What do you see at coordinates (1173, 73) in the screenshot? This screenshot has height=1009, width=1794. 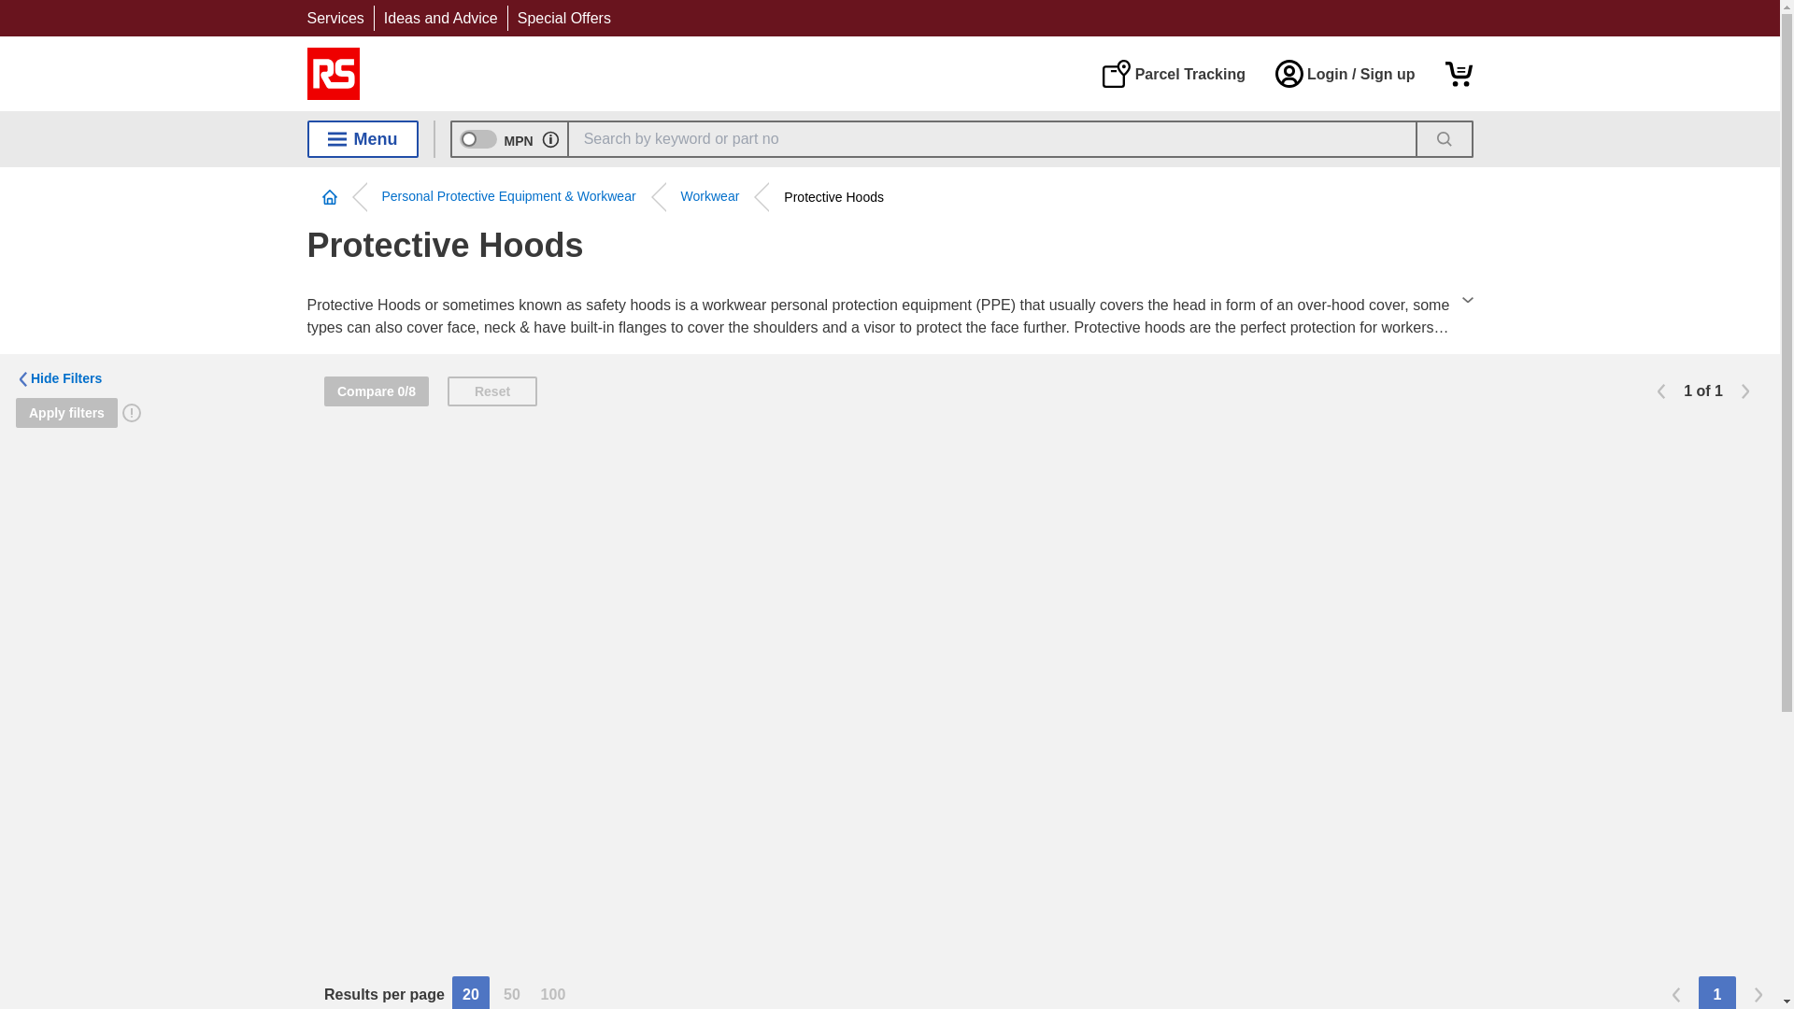 I see `Parcel Tracking` at bounding box center [1173, 73].